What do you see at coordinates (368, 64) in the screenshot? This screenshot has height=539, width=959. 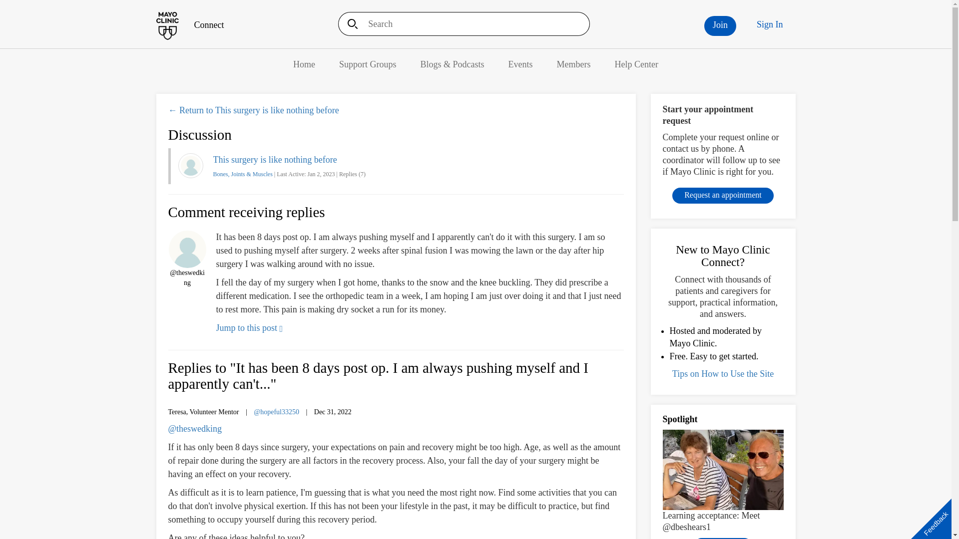 I see `Support Groups` at bounding box center [368, 64].